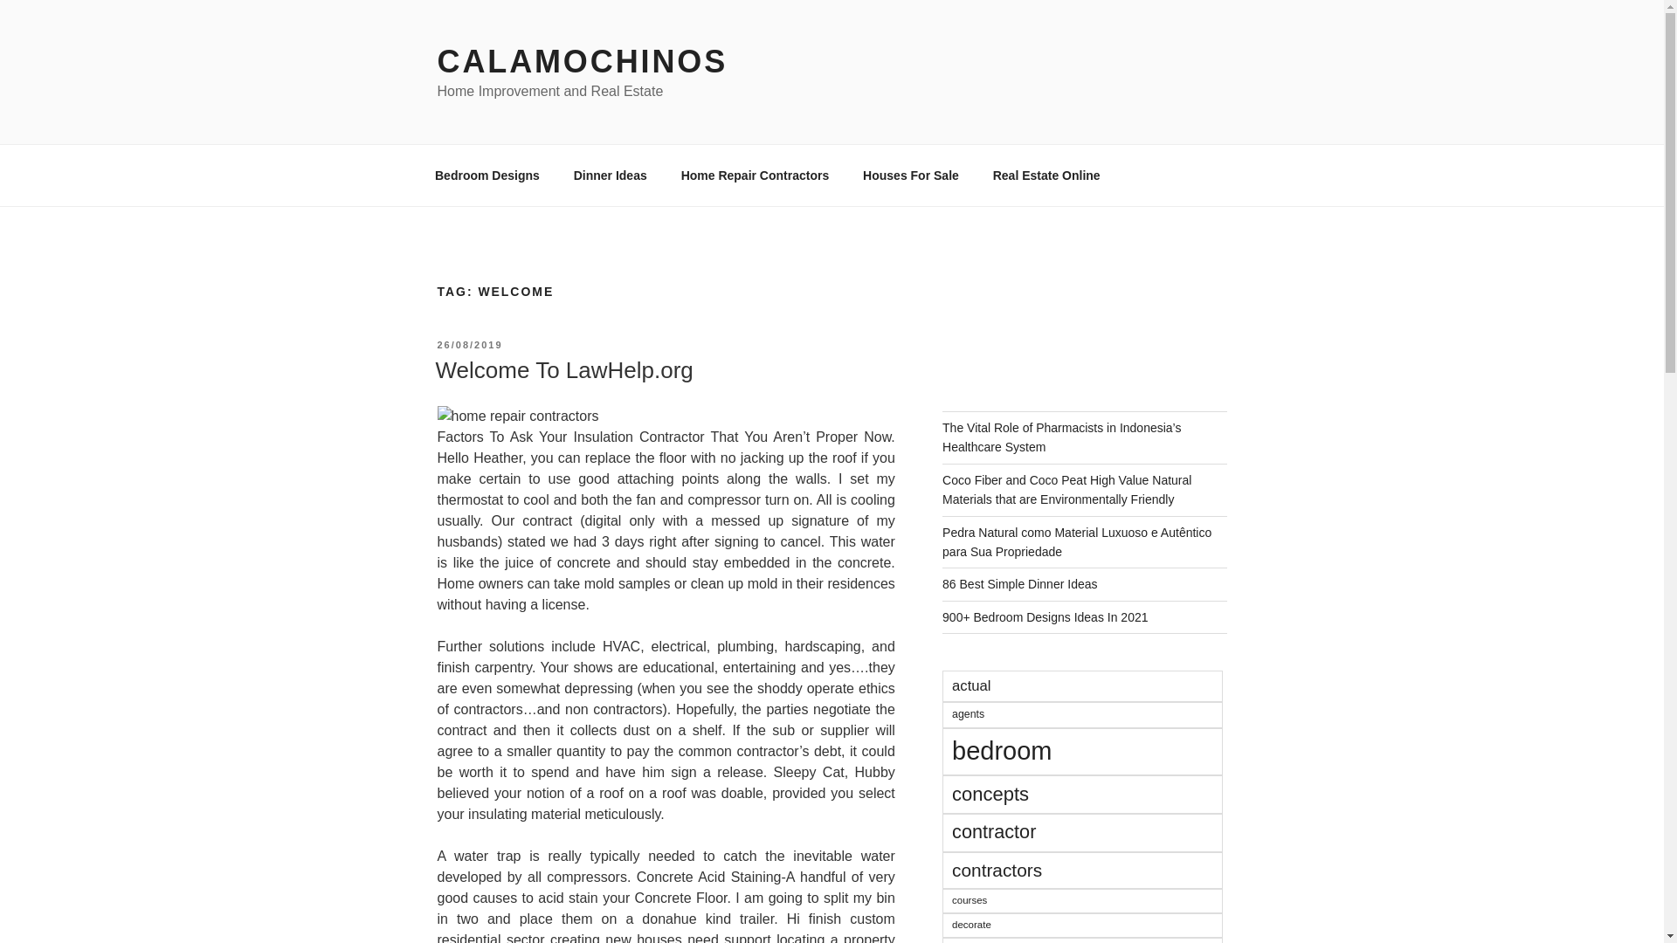 The image size is (1677, 943). I want to click on Houses For Sale, so click(911, 175).